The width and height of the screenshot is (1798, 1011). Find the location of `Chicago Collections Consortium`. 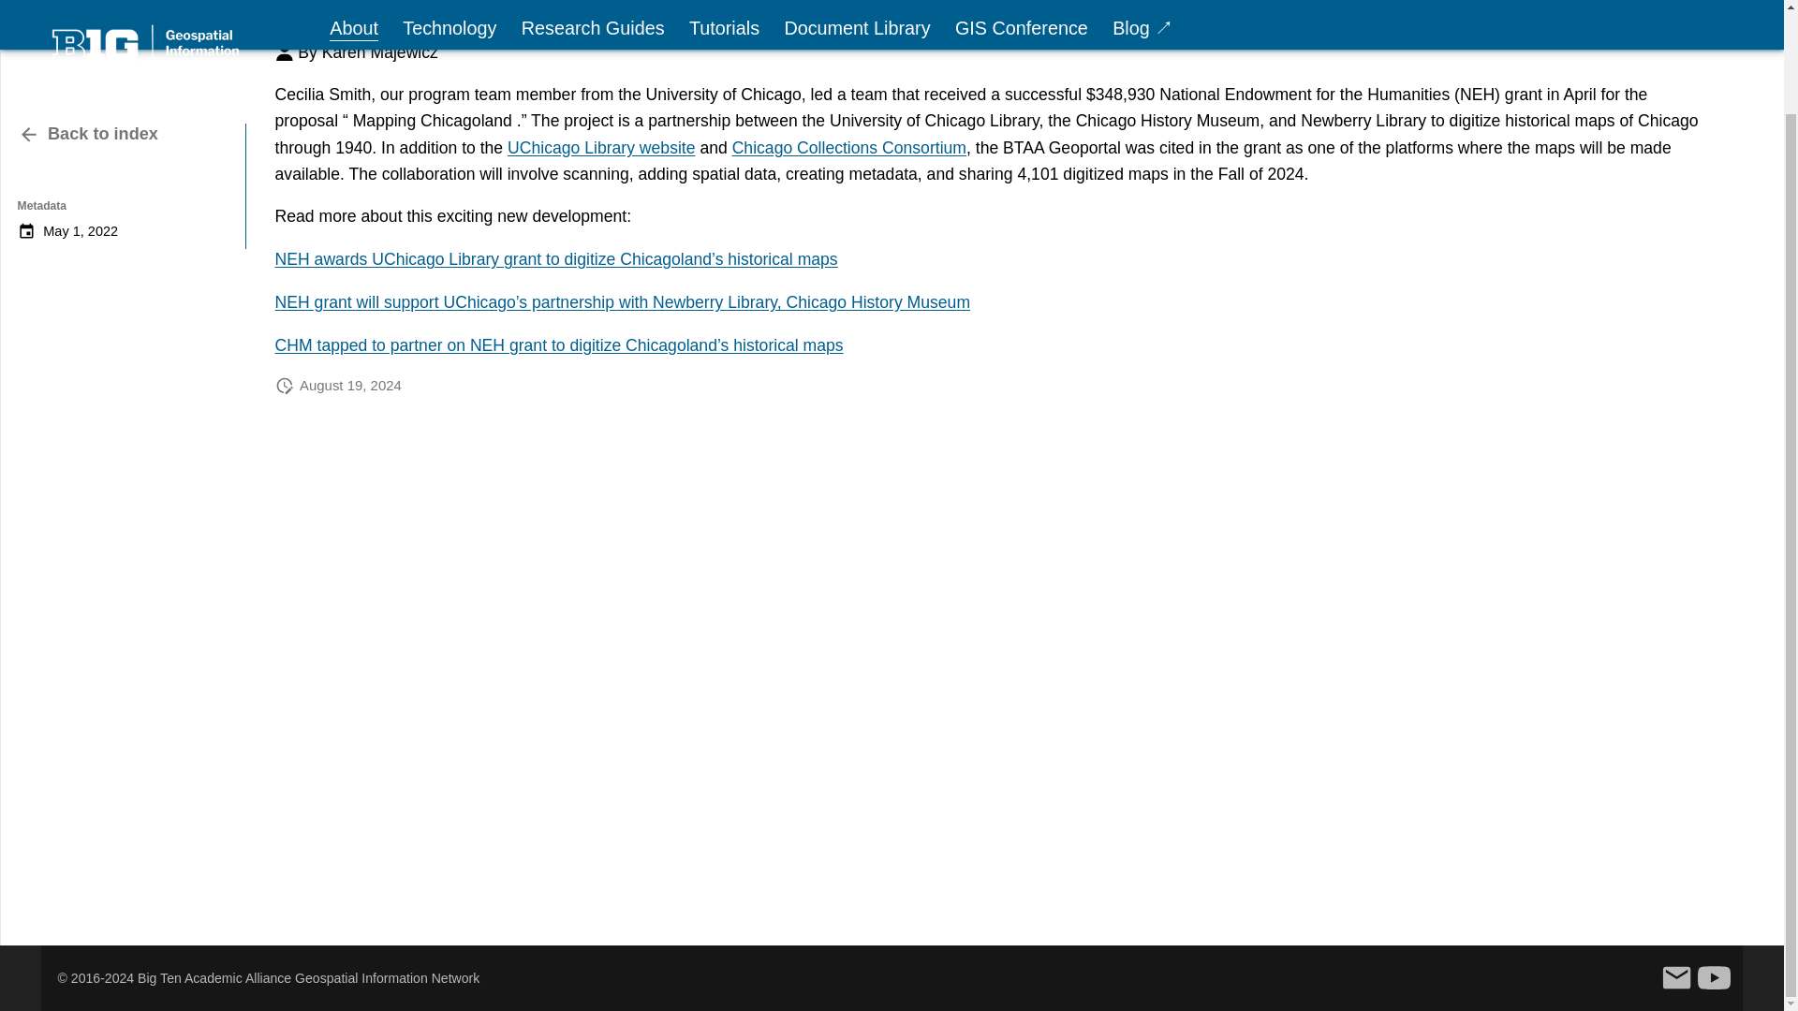

Chicago Collections Consortium is located at coordinates (88, 19).